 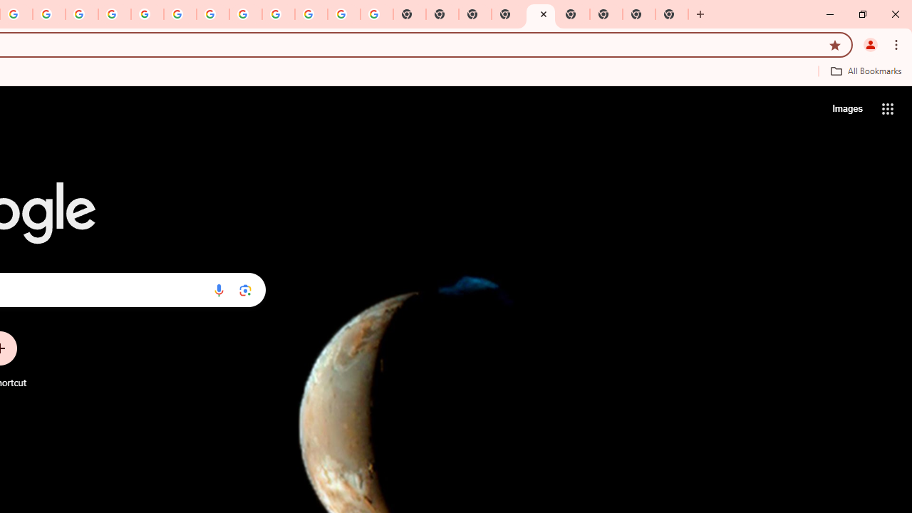 I want to click on Privacy Help Center - Policies Help, so click(x=82, y=14).